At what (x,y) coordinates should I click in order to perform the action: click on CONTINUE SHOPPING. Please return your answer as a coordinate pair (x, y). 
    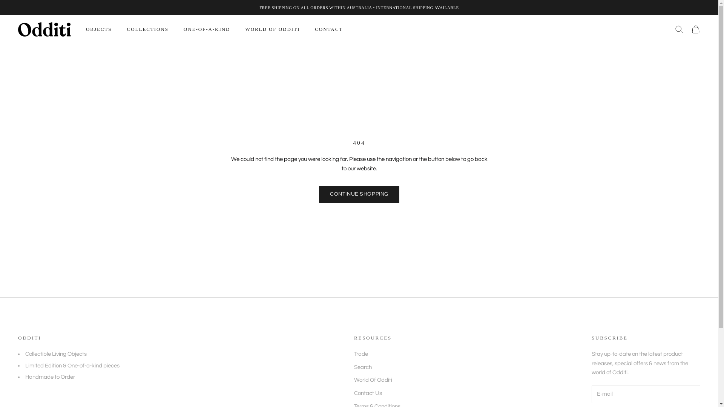
    Looking at the image, I should click on (359, 194).